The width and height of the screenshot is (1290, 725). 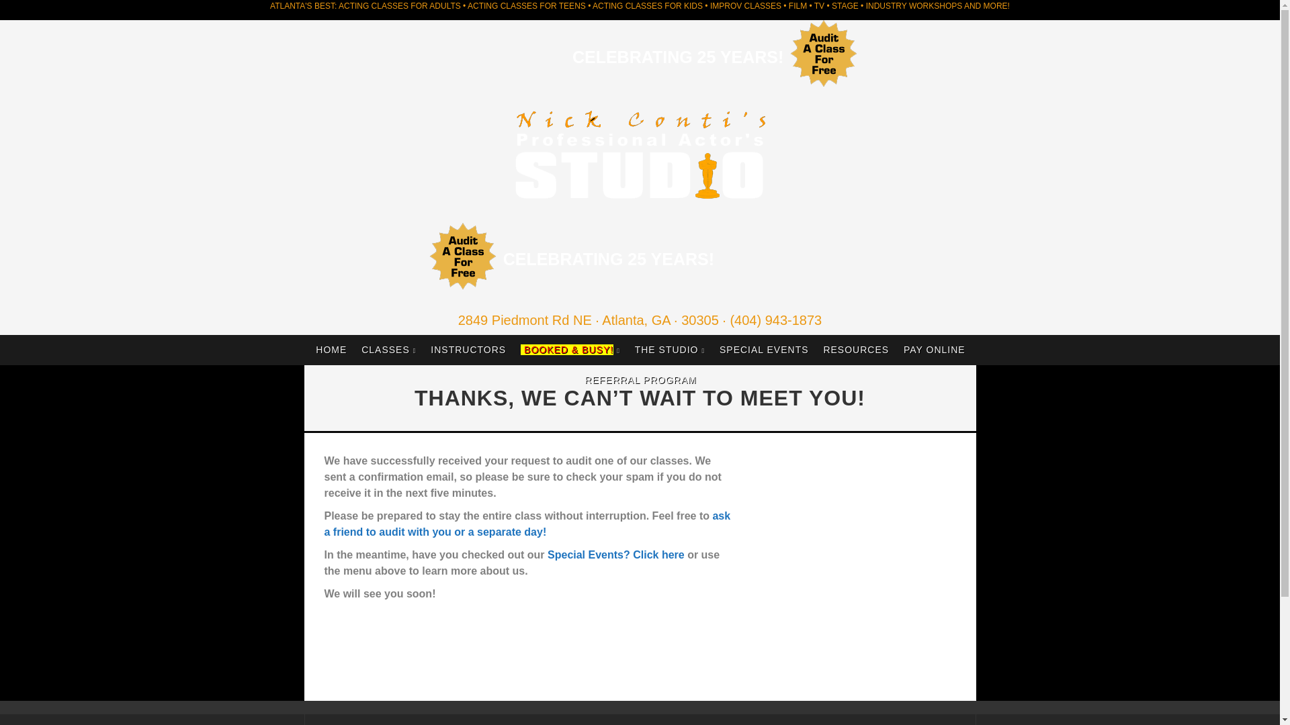 I want to click on CELEBRATING 25 YEARS!, so click(x=677, y=56).